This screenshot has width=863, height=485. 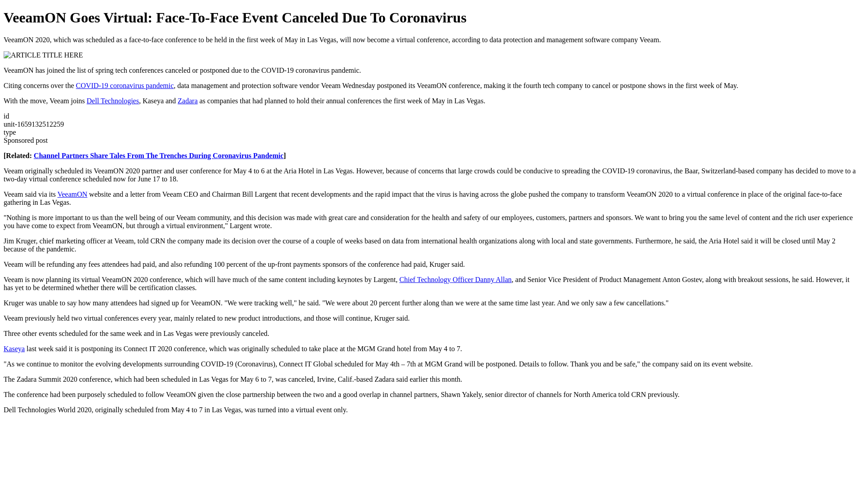 I want to click on COVID-19 coronavirus pandemic, so click(x=125, y=85).